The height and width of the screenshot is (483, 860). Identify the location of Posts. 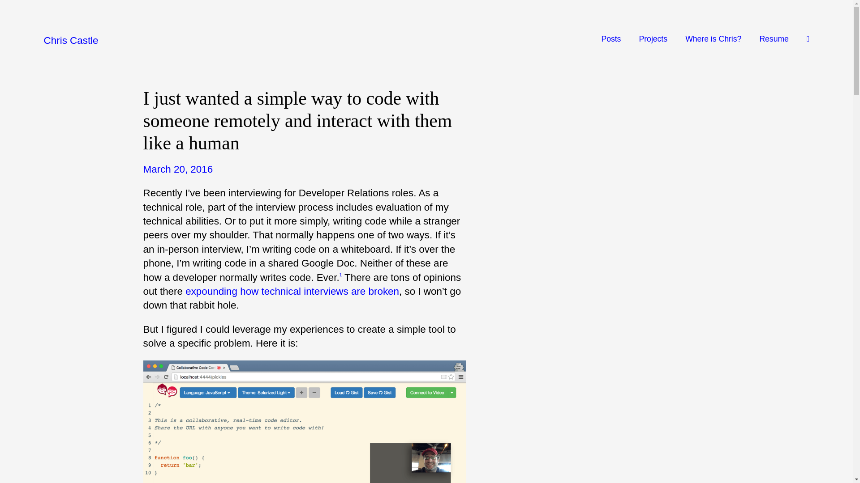
(611, 38).